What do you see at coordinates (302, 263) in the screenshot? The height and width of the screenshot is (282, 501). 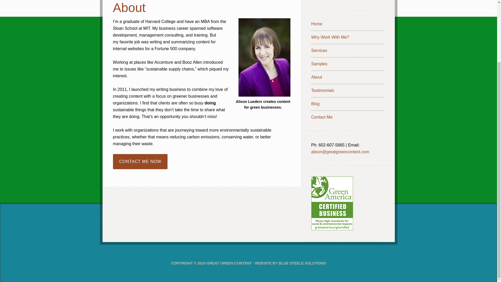 I see `BLUE STEELE SOLUTIONS` at bounding box center [302, 263].